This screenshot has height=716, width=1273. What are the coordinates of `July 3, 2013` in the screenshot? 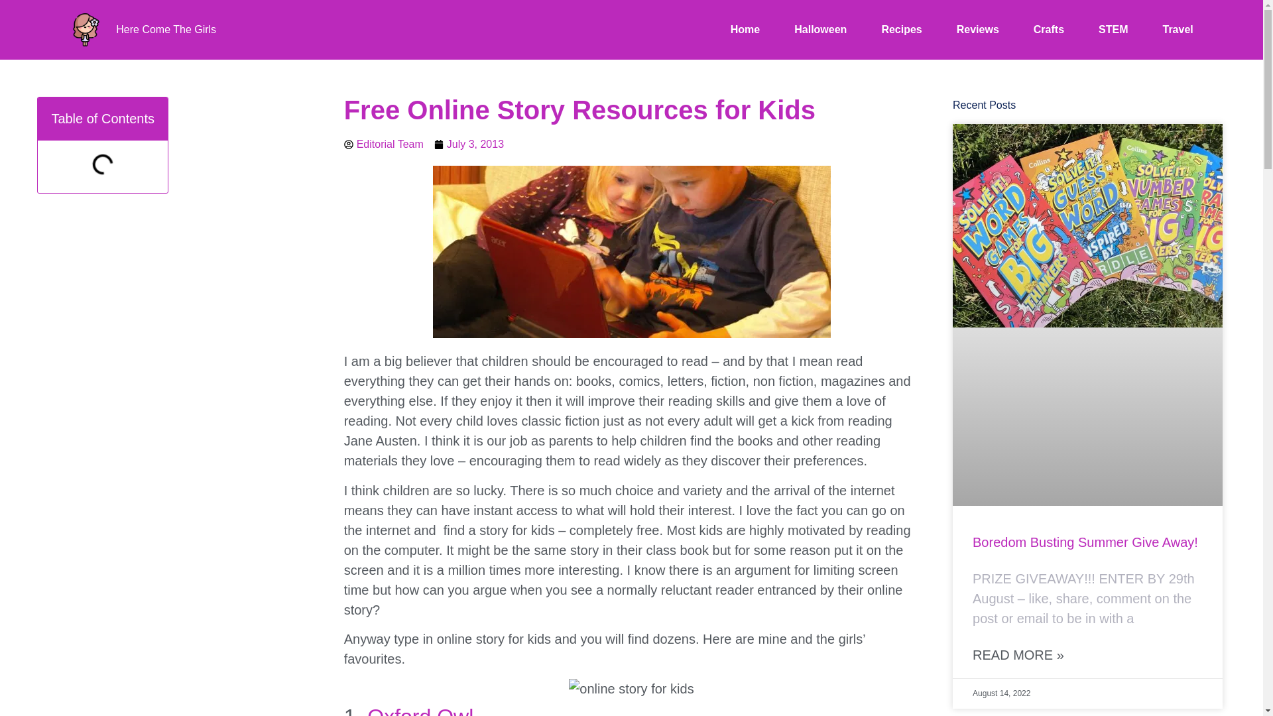 It's located at (469, 145).